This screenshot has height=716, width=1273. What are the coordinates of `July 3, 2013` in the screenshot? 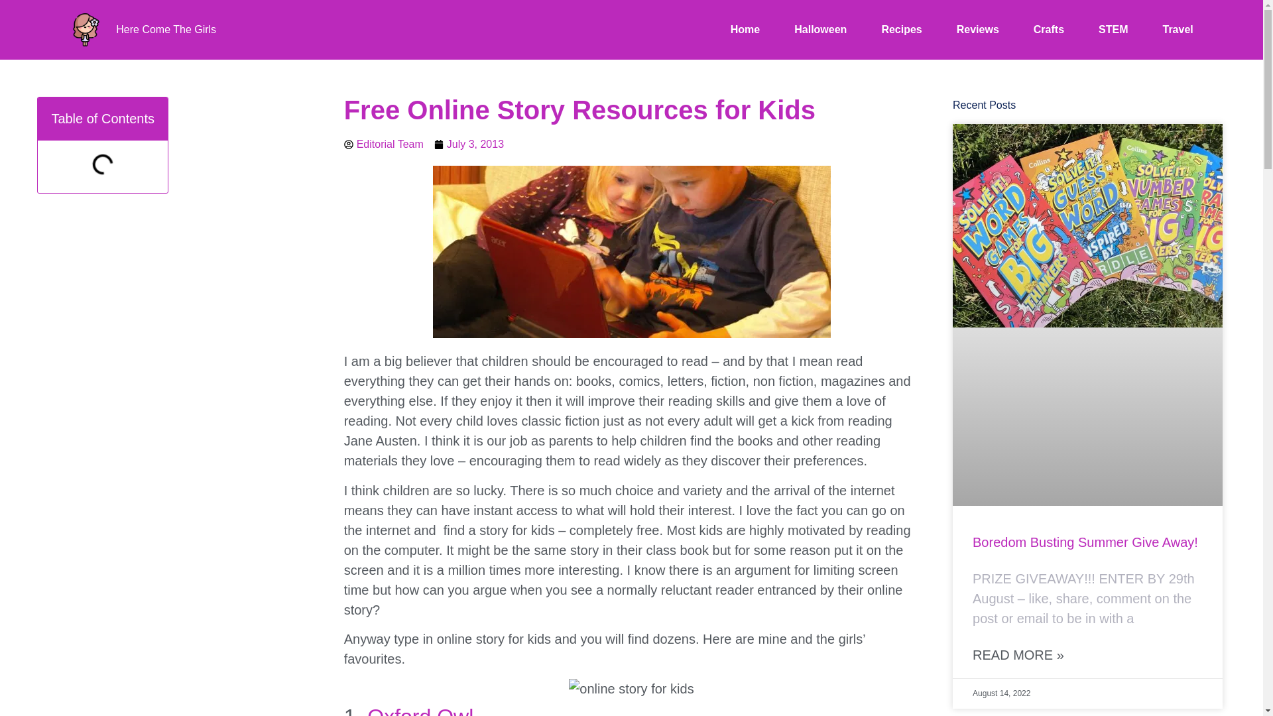 It's located at (469, 145).